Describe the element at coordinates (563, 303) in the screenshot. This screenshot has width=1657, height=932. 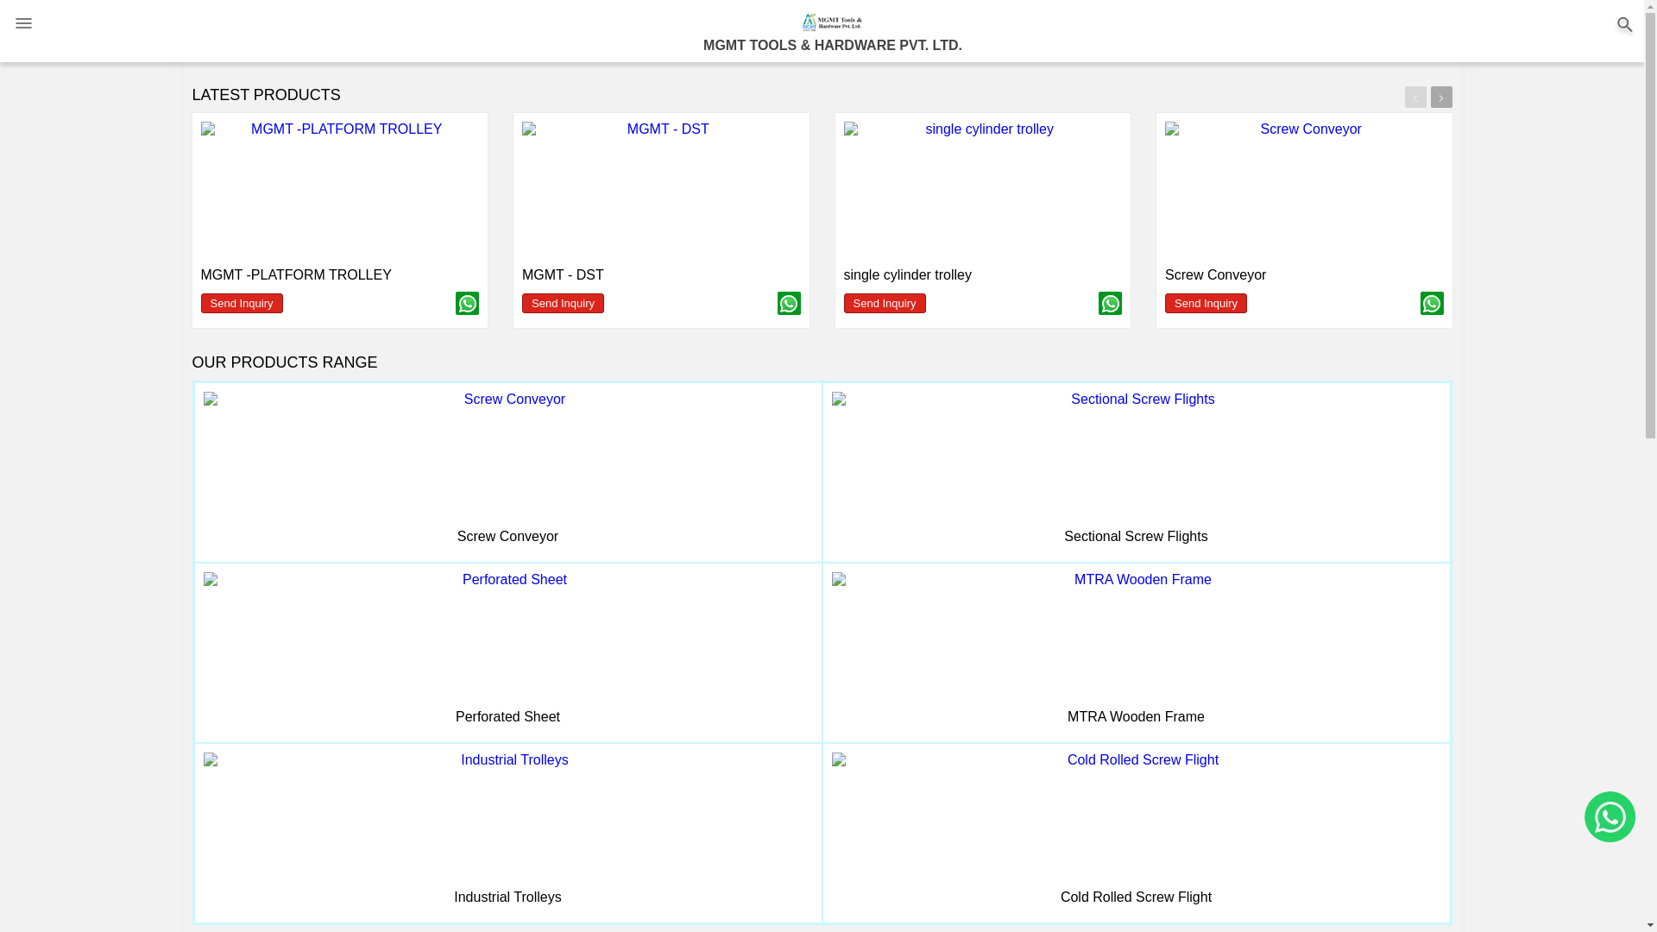
I see `Send Inquiry` at that location.